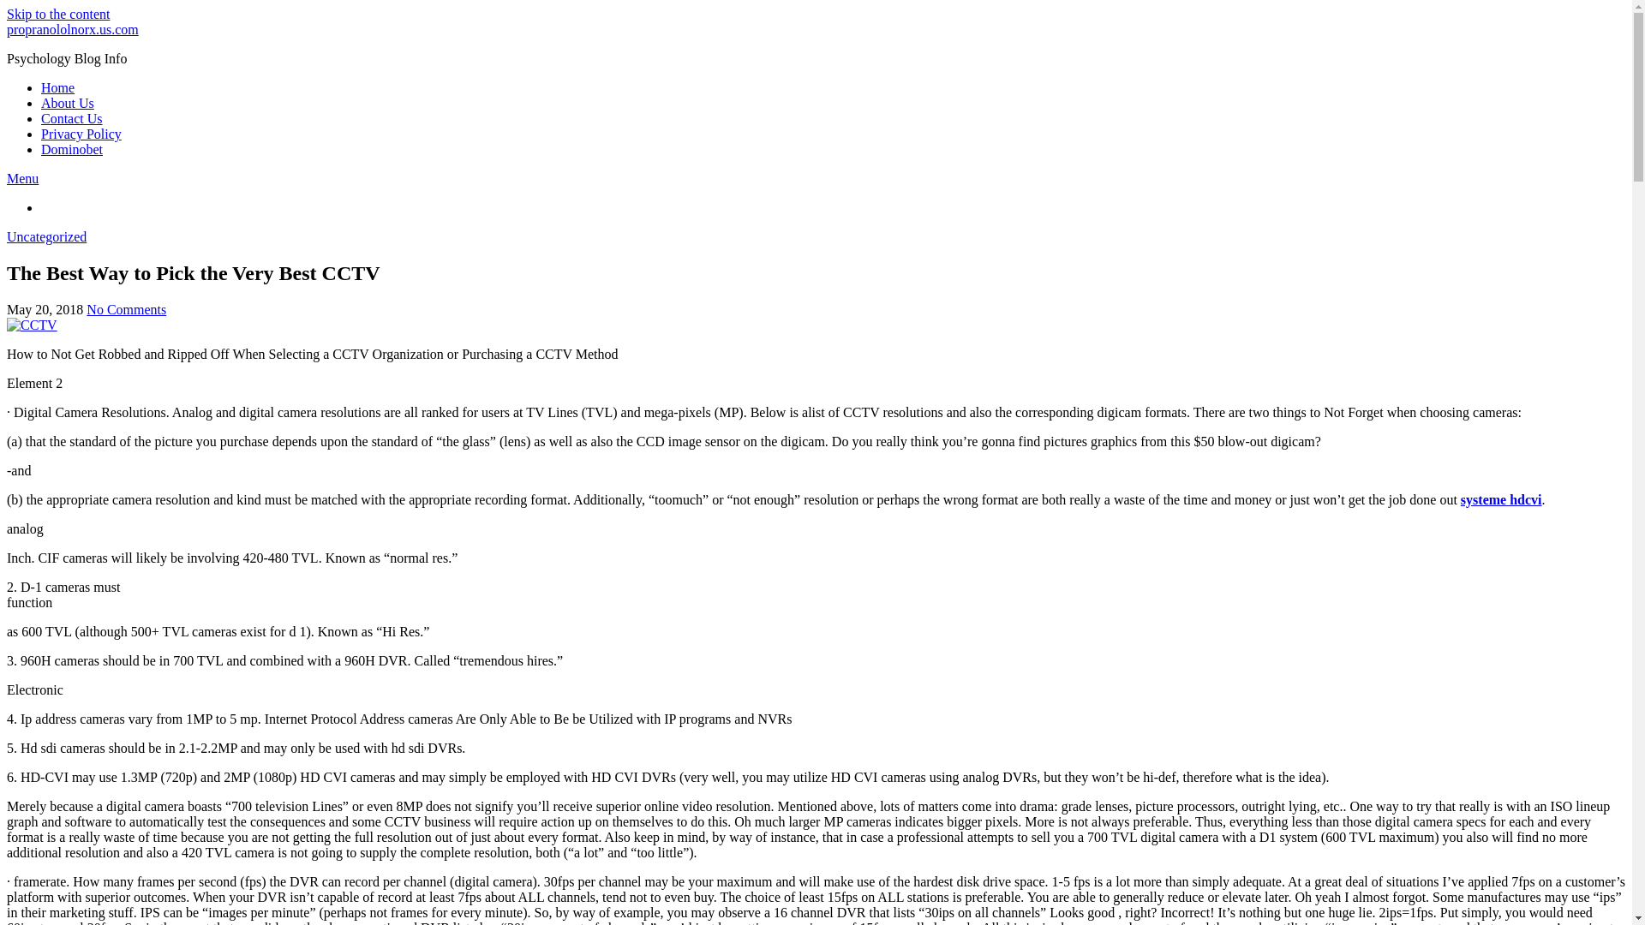 Image resolution: width=1645 pixels, height=925 pixels. I want to click on Home, so click(57, 87).